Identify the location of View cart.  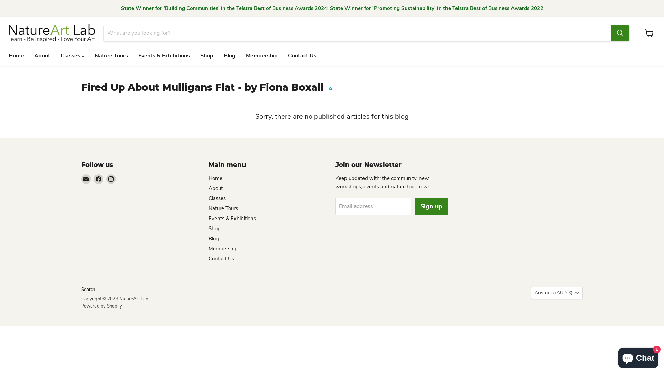
(649, 33).